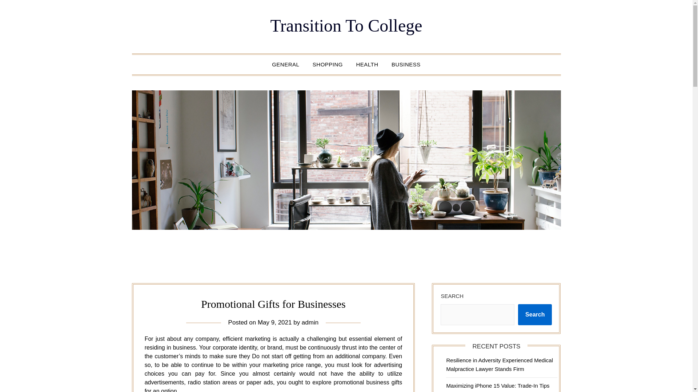  I want to click on Transition To College, so click(346, 25).